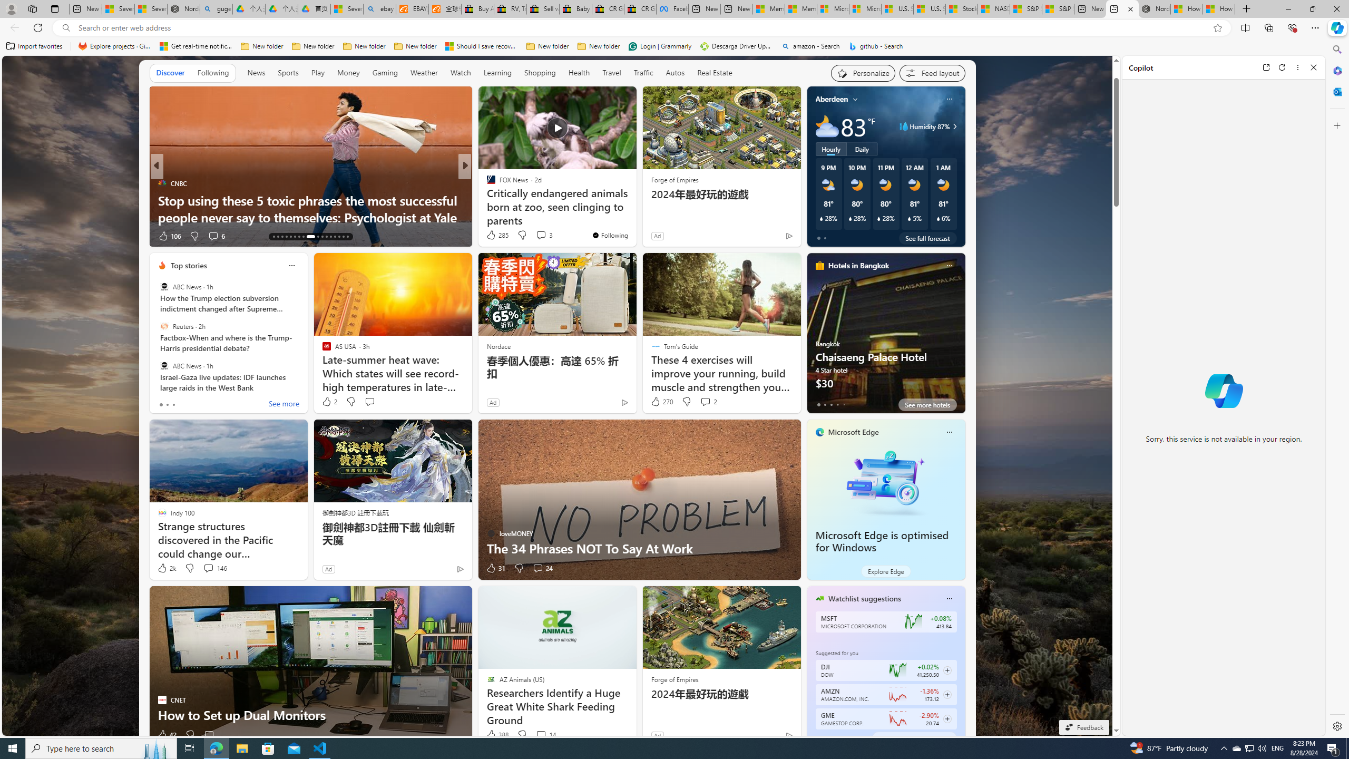  Describe the element at coordinates (287, 237) in the screenshot. I see `AutomationID: tab-16` at that location.